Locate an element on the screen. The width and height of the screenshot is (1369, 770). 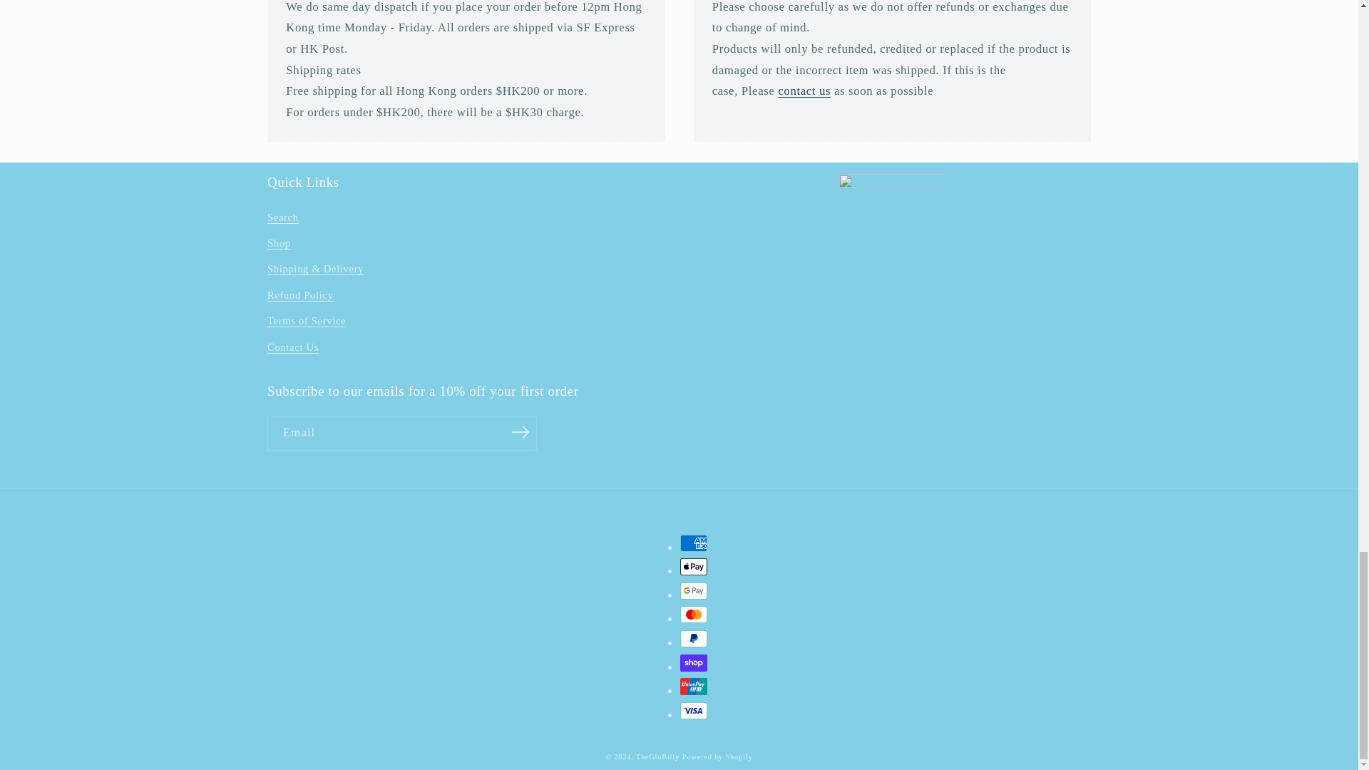
Visa is located at coordinates (694, 710).